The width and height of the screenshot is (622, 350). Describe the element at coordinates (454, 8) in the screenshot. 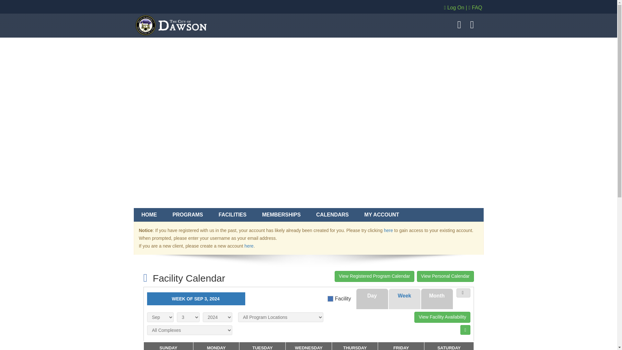

I see ` Log On` at that location.